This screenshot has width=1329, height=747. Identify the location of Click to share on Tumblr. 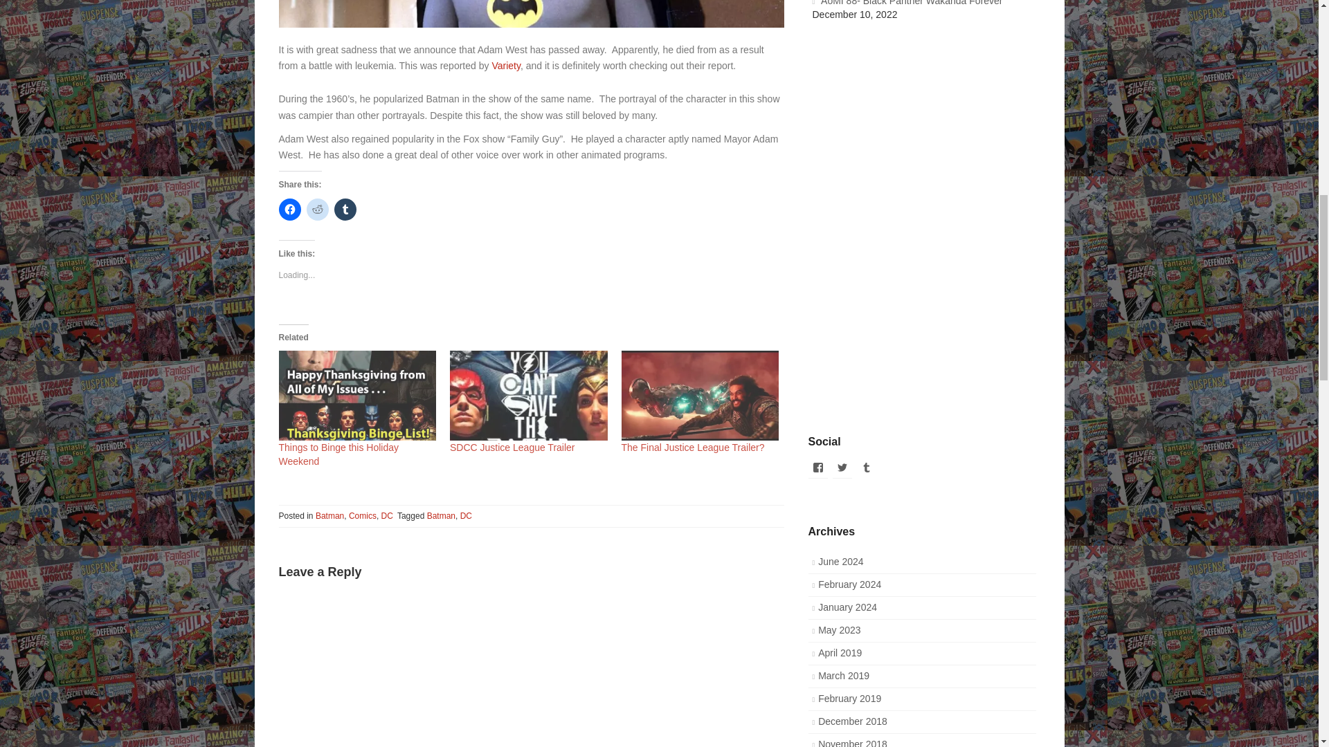
(345, 209).